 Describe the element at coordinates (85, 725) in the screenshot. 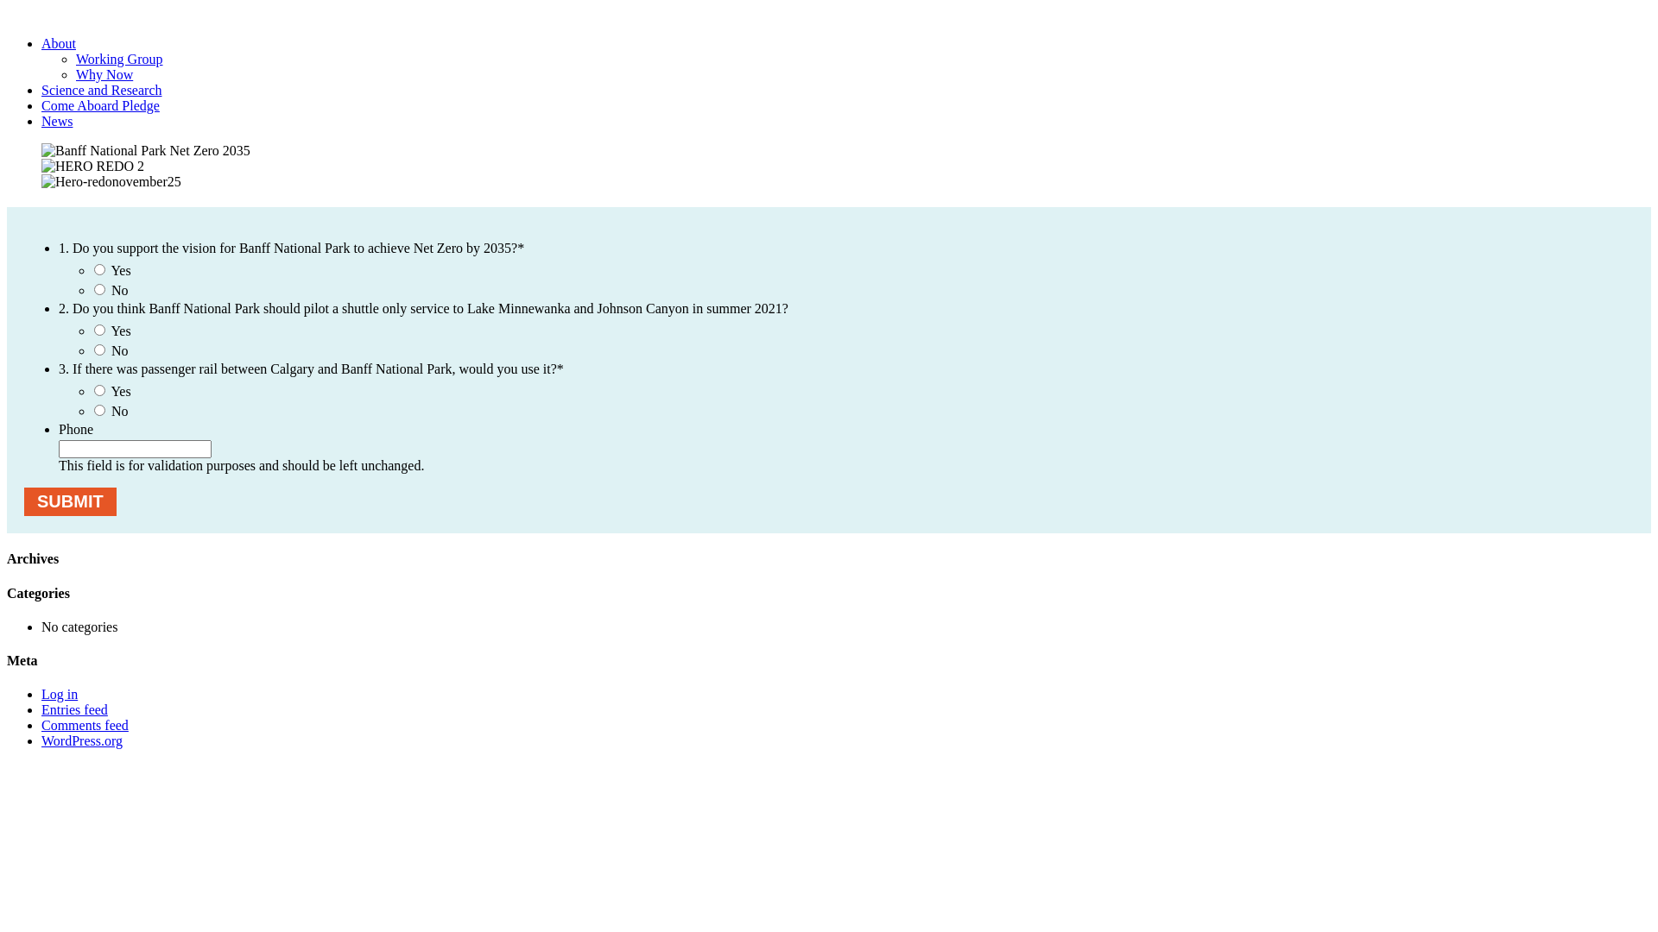

I see `Comments feed` at that location.